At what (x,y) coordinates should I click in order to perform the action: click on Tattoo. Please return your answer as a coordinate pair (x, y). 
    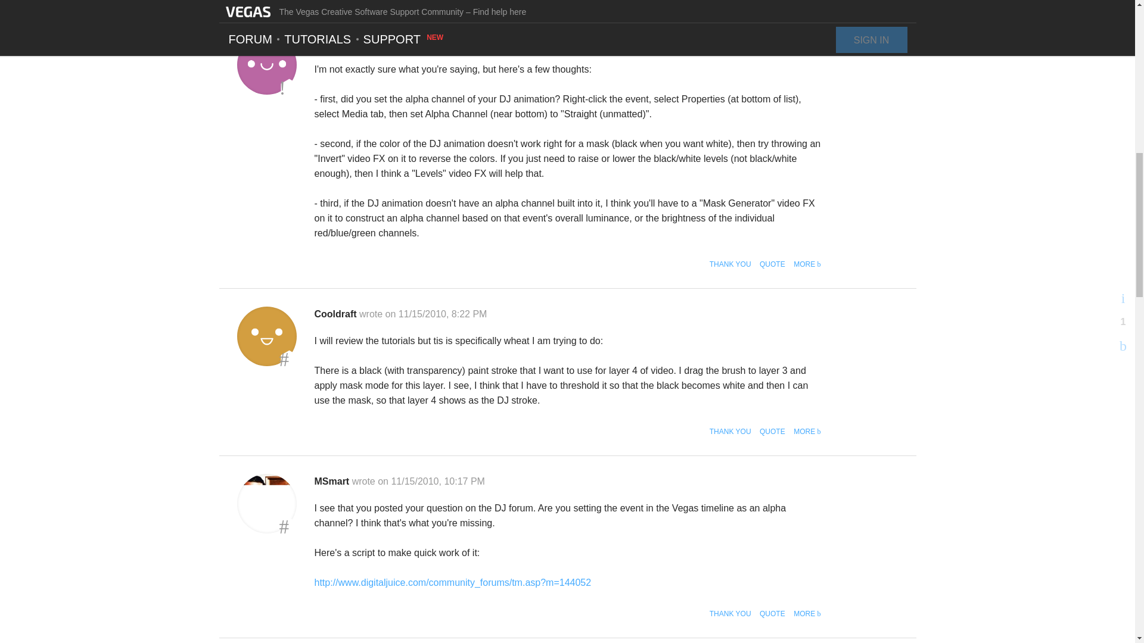
    Looking at the image, I should click on (266, 64).